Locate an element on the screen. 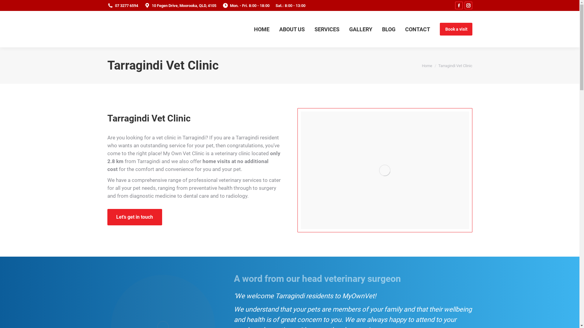  Instagram page opens in new window is located at coordinates (468, 5).